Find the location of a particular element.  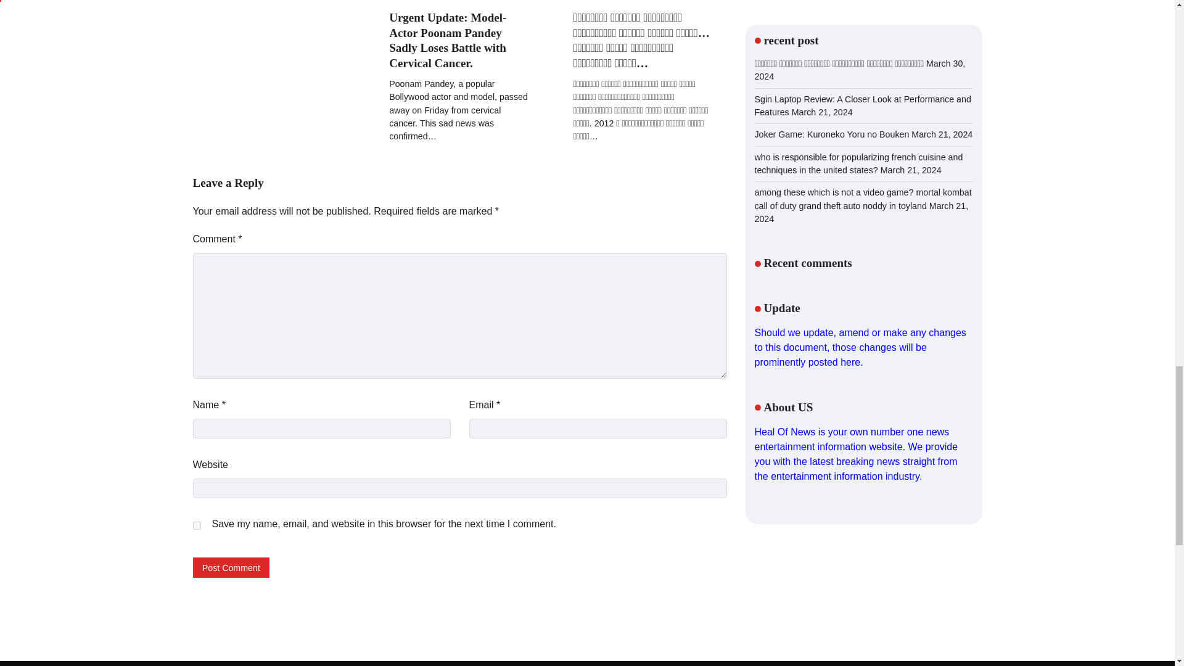

yes is located at coordinates (196, 525).